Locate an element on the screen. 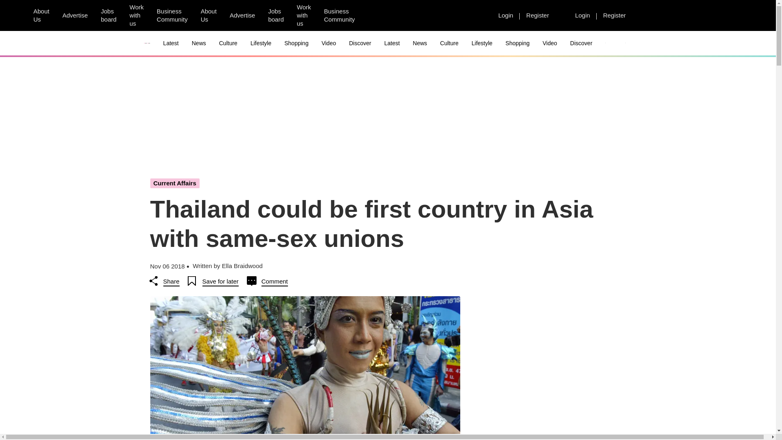  Register is located at coordinates (538, 15).